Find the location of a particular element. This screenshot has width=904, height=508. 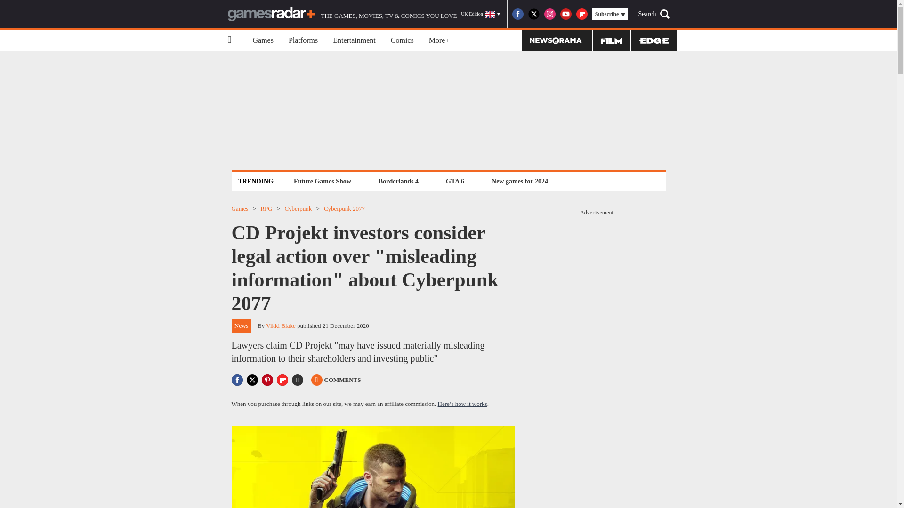

UK Edition is located at coordinates (480, 14).